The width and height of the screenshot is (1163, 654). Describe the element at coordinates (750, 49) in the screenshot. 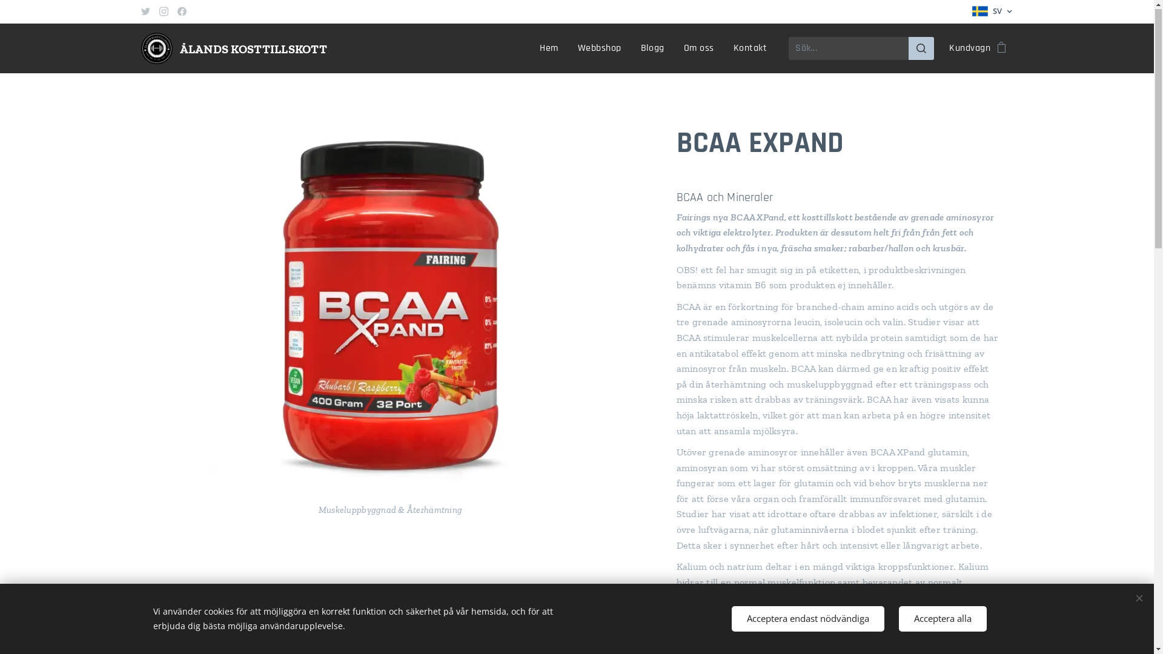

I see `Kontakt` at that location.